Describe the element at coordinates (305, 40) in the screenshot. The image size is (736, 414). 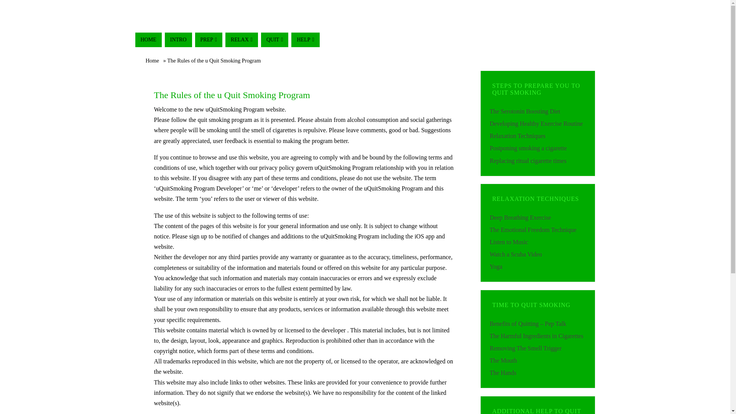
I see `HELP` at that location.